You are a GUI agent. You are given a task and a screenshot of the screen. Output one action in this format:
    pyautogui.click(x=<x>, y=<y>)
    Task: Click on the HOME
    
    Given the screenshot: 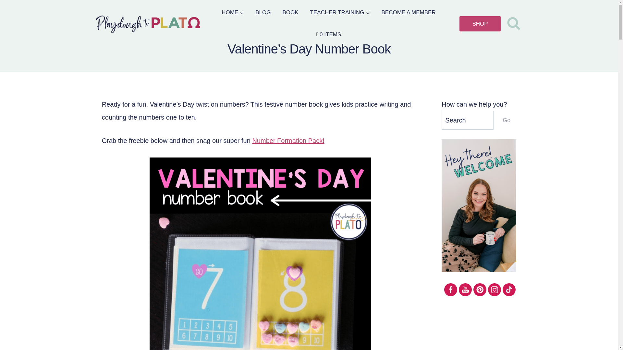 What is the action you would take?
    pyautogui.click(x=232, y=13)
    